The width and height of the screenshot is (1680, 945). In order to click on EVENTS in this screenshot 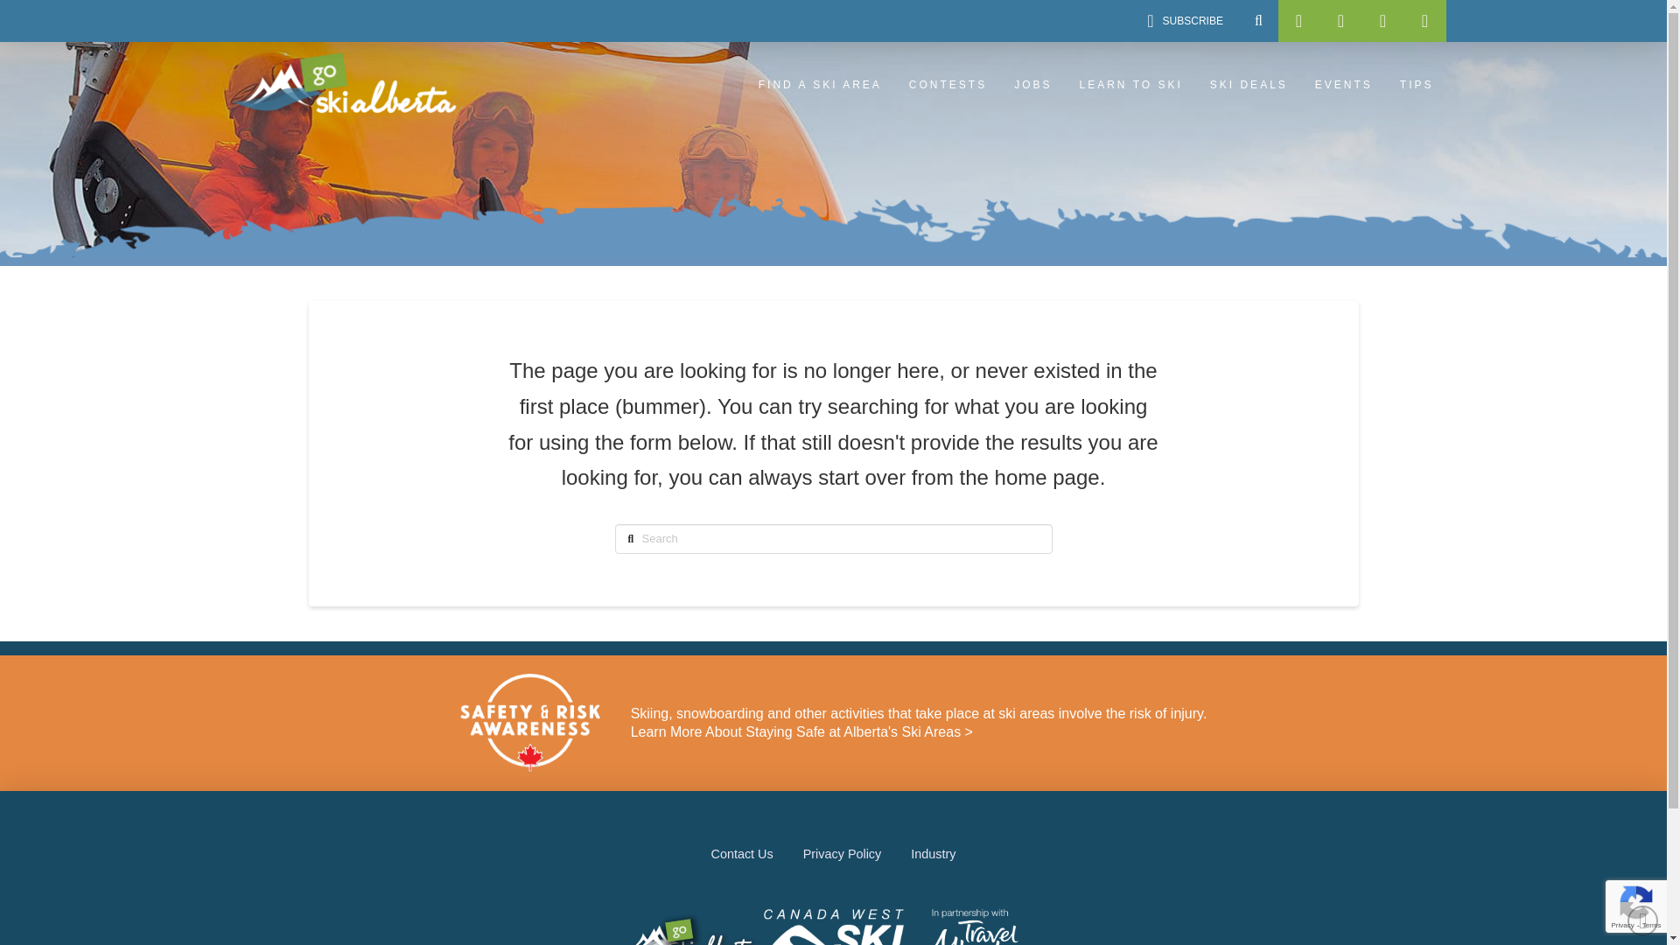, I will do `click(1342, 85)`.